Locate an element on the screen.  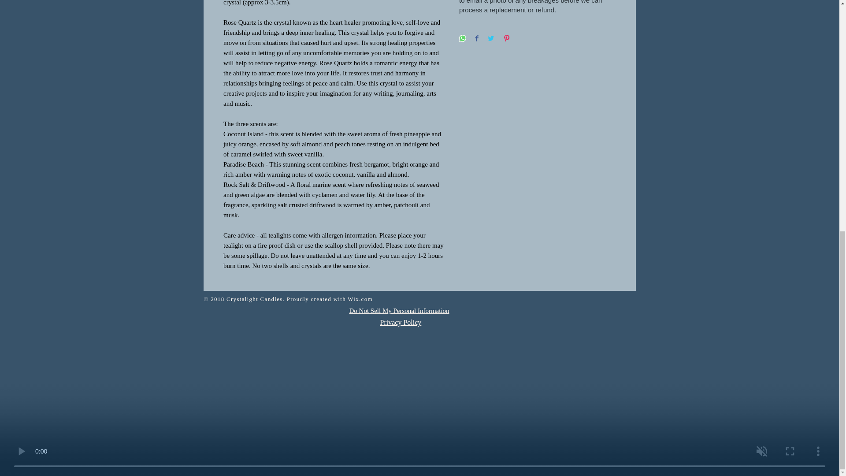
Do Not Sell My Personal Information is located at coordinates (399, 311).